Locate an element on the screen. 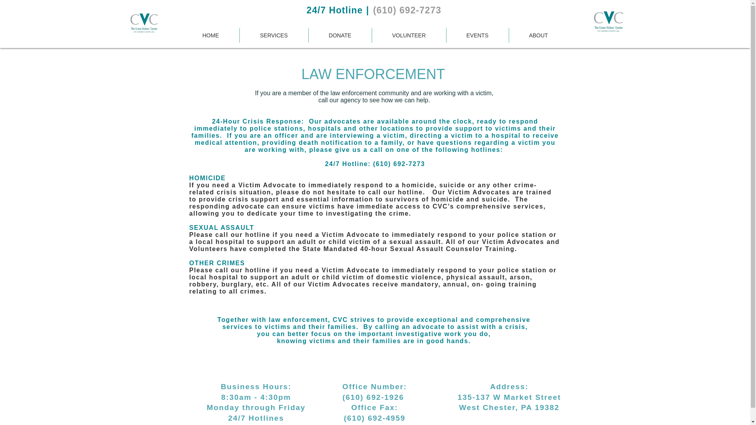  CVC logo.png is located at coordinates (608, 22).